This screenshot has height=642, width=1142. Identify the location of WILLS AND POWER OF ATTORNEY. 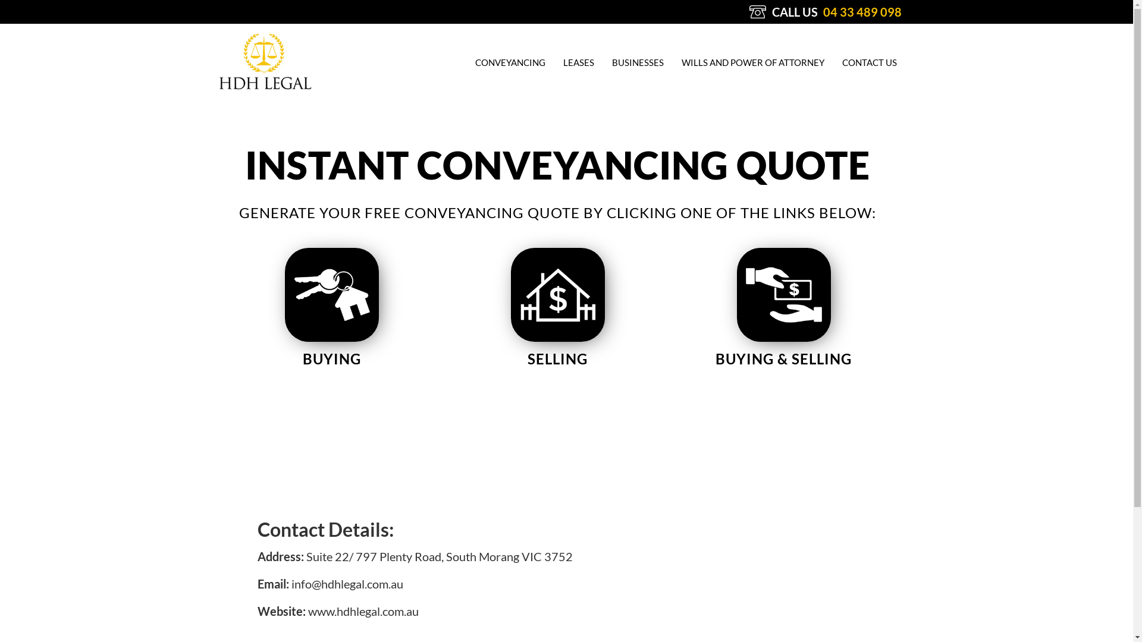
(752, 62).